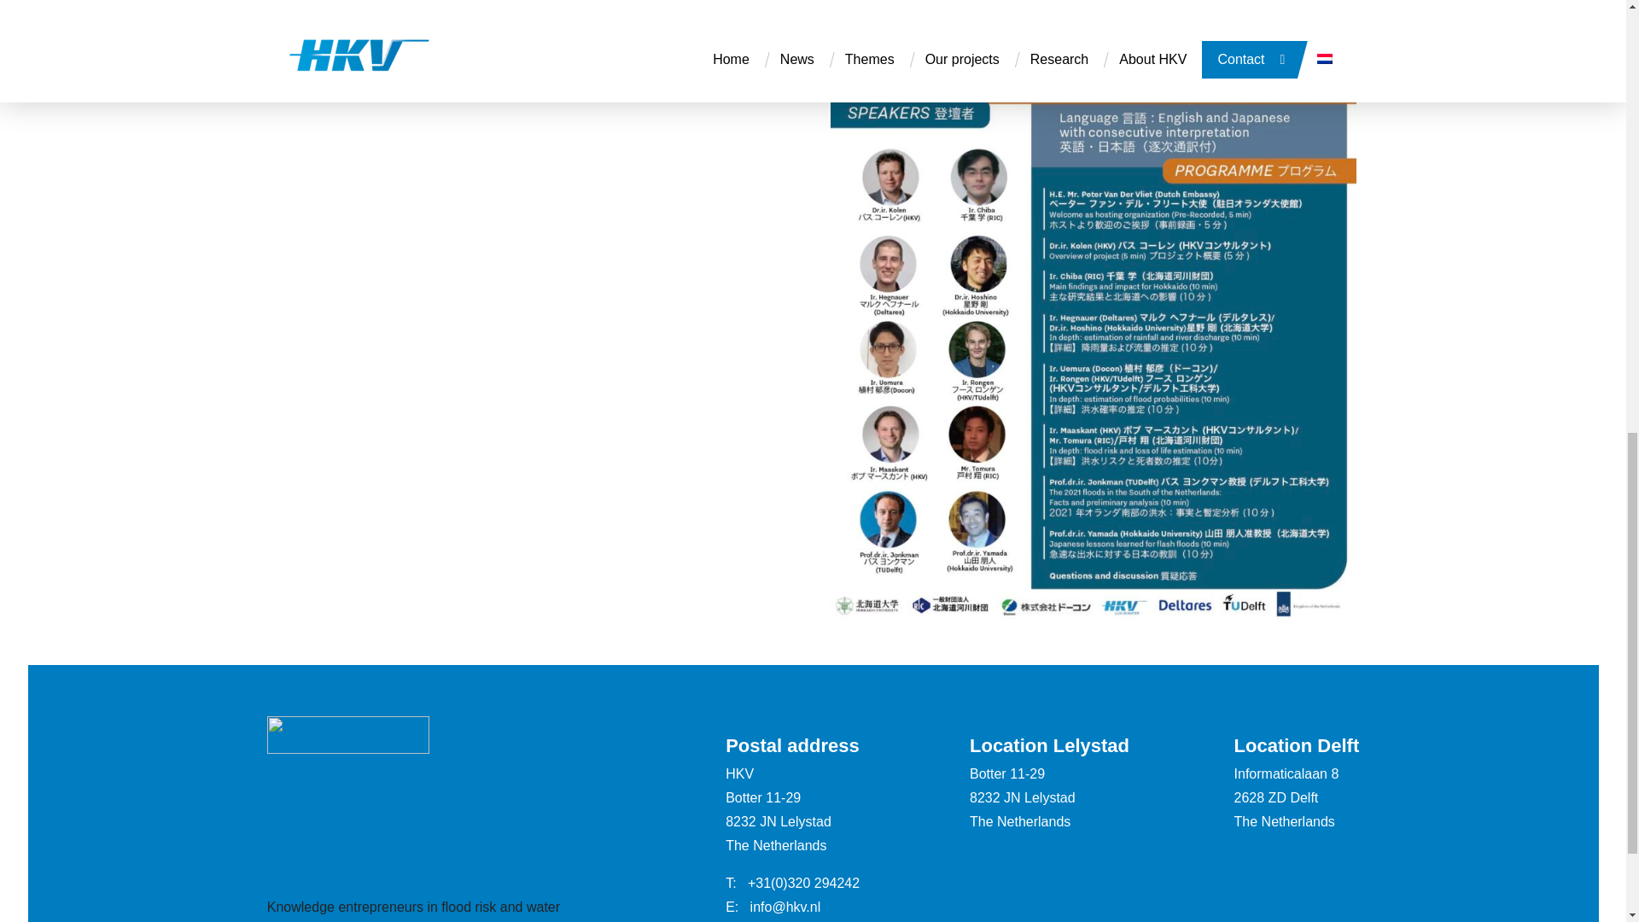 The image size is (1639, 922). What do you see at coordinates (348, 749) in the screenshot?
I see `home` at bounding box center [348, 749].